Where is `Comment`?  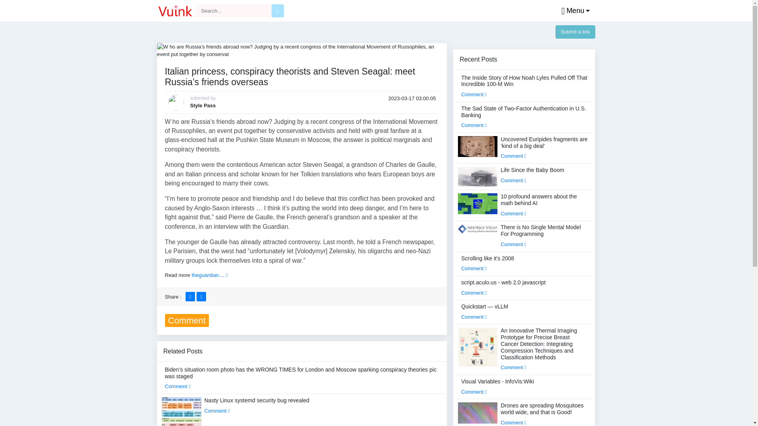 Comment is located at coordinates (178, 387).